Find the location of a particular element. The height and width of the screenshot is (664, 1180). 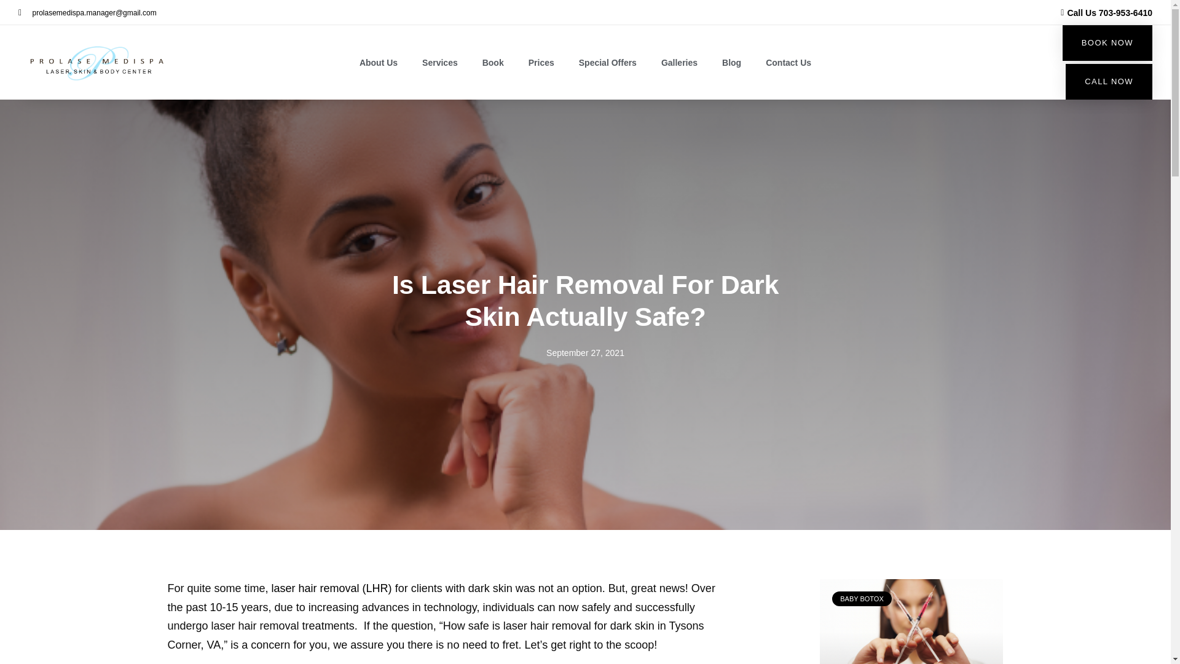

About Us is located at coordinates (378, 63).